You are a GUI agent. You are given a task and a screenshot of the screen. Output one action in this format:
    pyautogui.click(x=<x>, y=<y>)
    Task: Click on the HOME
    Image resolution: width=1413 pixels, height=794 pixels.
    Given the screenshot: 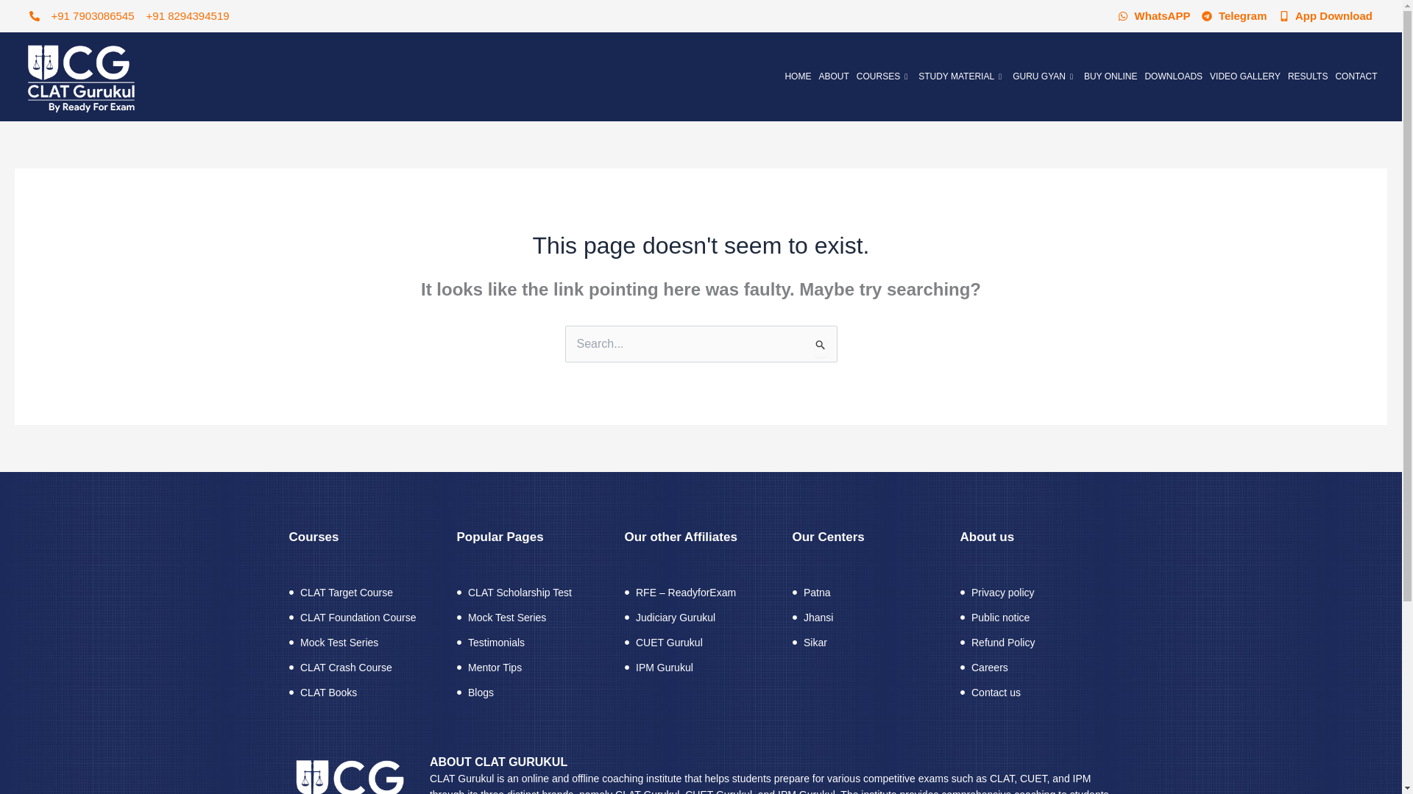 What is the action you would take?
    pyautogui.click(x=798, y=76)
    